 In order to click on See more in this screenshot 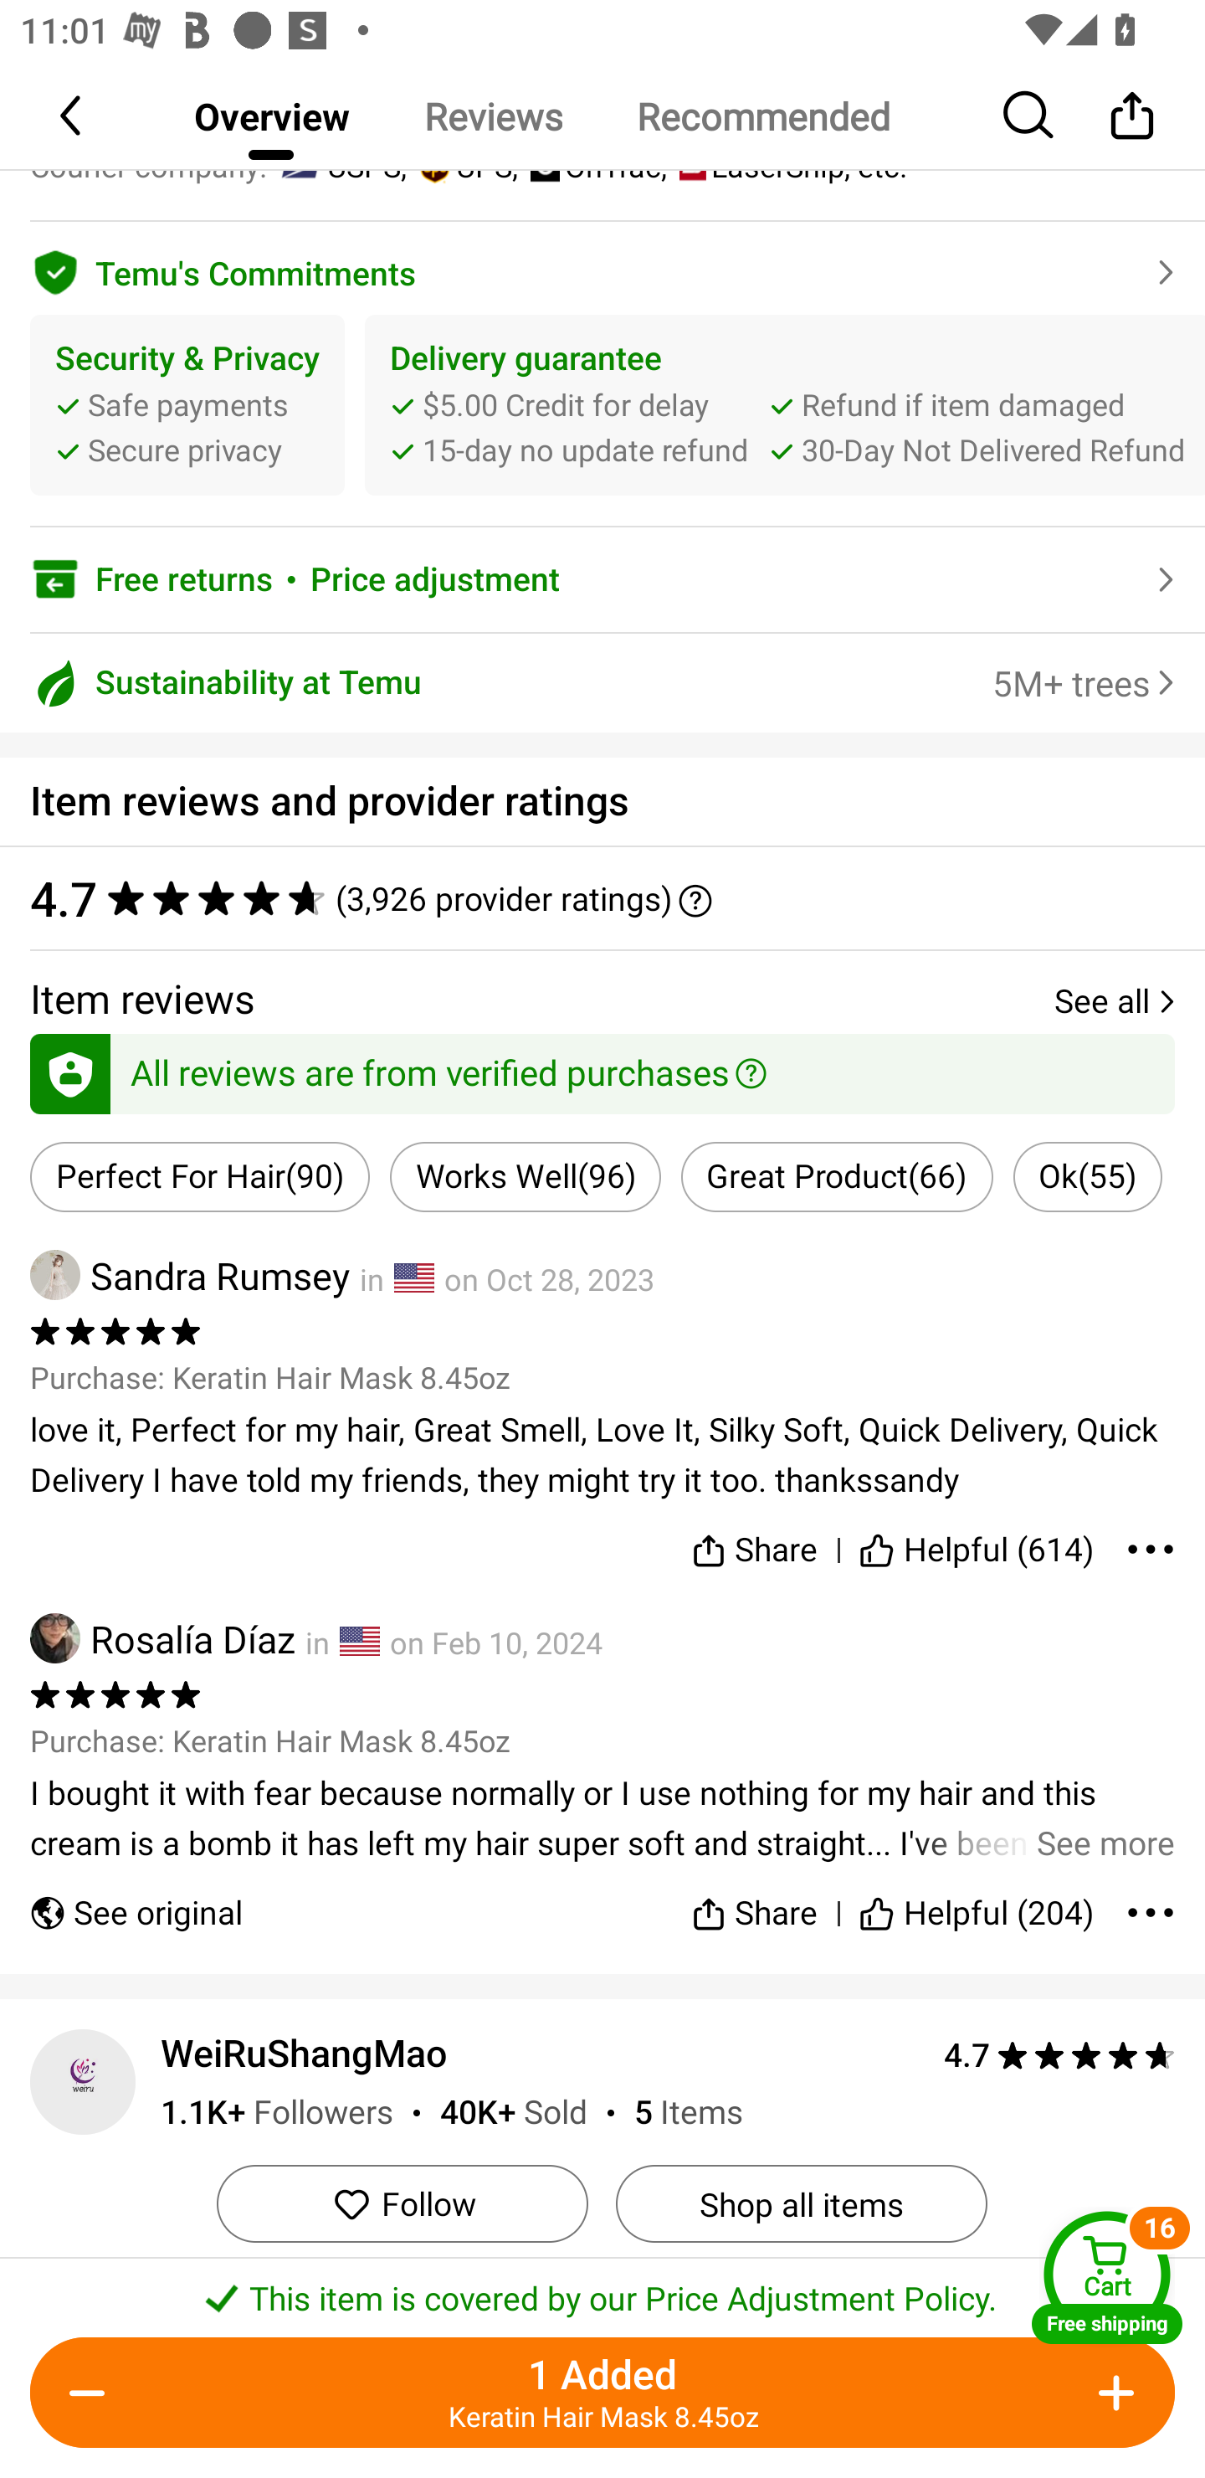, I will do `click(602, 1818)`.